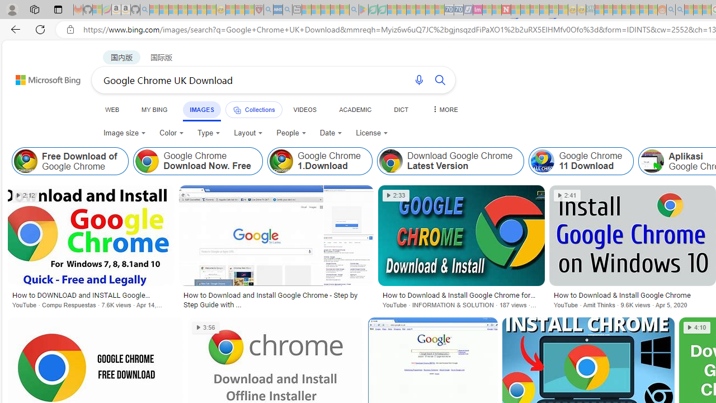 The height and width of the screenshot is (403, 716). Describe the element at coordinates (91, 295) in the screenshot. I see `How to DOWNLOAD and INSTALL Google Chrome in 2 MINUTES` at that location.